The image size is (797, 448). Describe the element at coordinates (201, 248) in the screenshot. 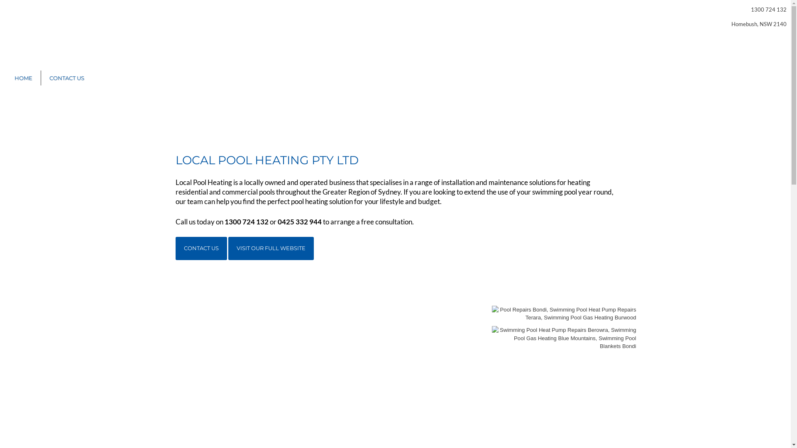

I see `CONTACT US` at that location.